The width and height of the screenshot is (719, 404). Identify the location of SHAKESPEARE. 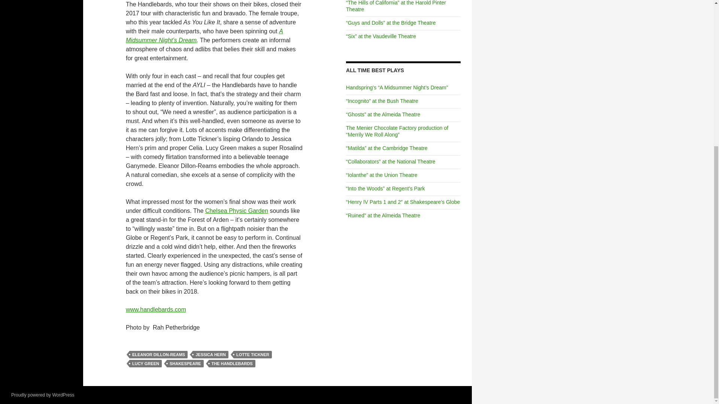
(185, 364).